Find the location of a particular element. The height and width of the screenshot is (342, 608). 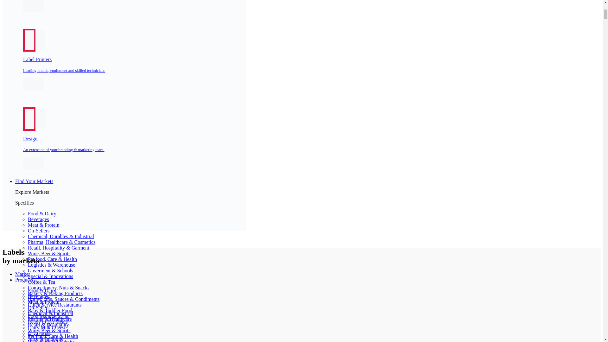

Food Manufacturing is located at coordinates (49, 316).